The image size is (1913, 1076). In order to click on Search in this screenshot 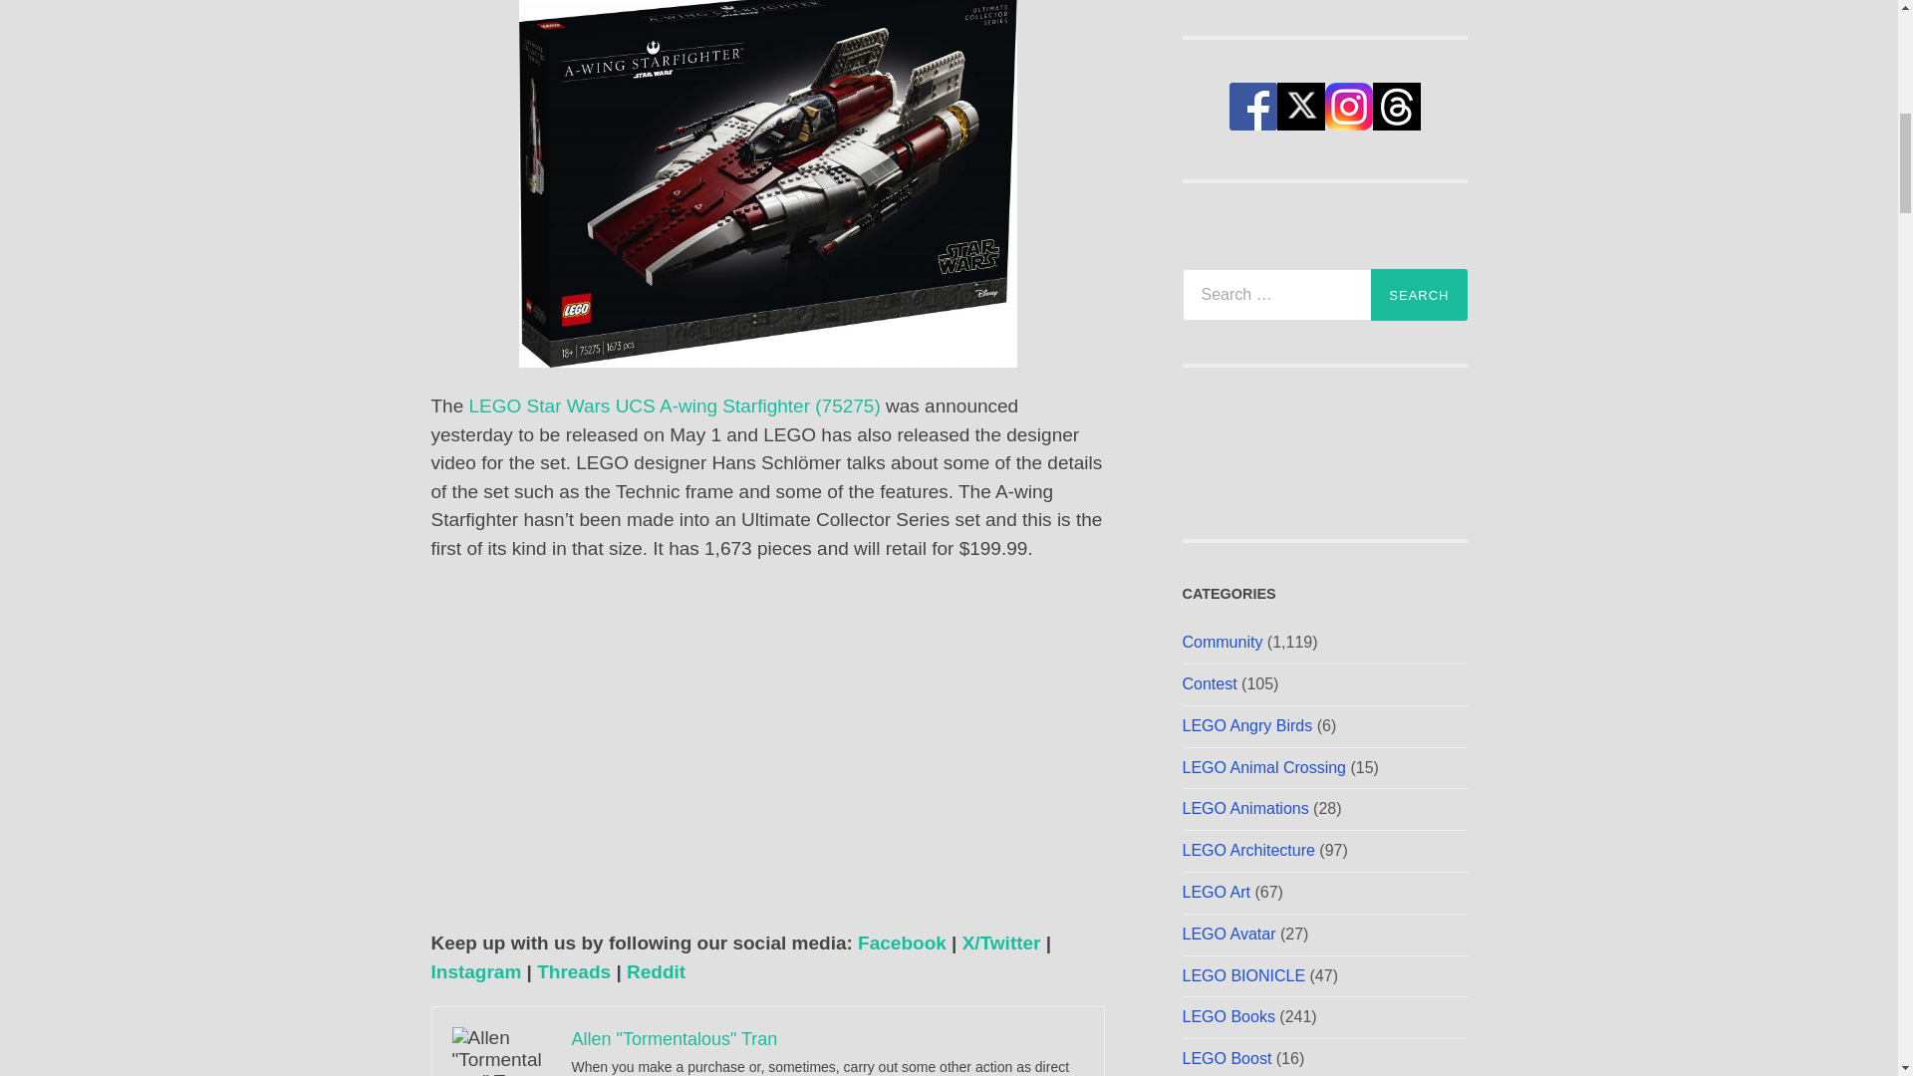, I will do `click(1419, 295)`.